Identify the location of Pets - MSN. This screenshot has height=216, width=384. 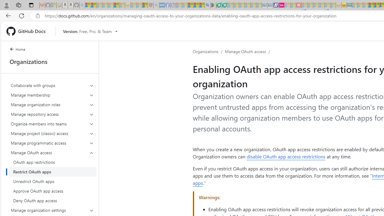
(196, 5).